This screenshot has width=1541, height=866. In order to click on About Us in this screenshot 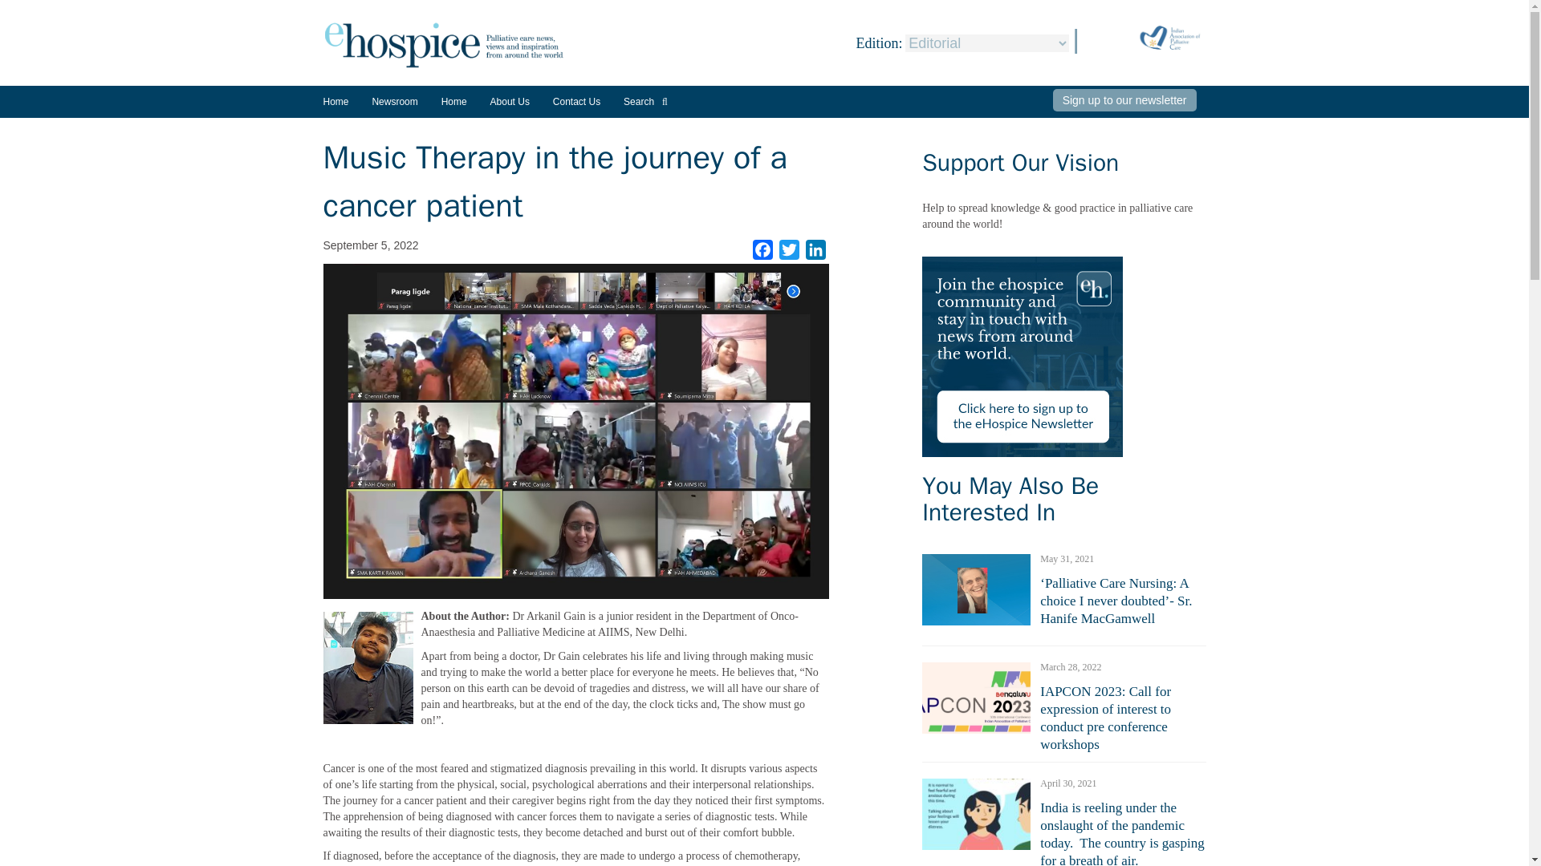, I will do `click(510, 101)`.